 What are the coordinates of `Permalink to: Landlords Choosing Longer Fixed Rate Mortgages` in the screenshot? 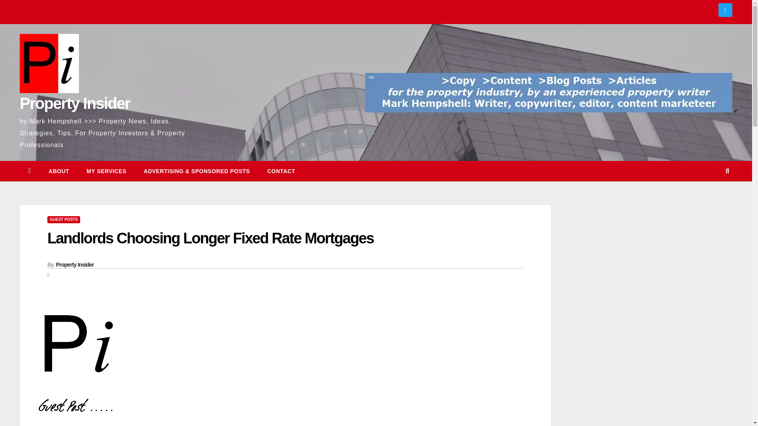 It's located at (210, 238).